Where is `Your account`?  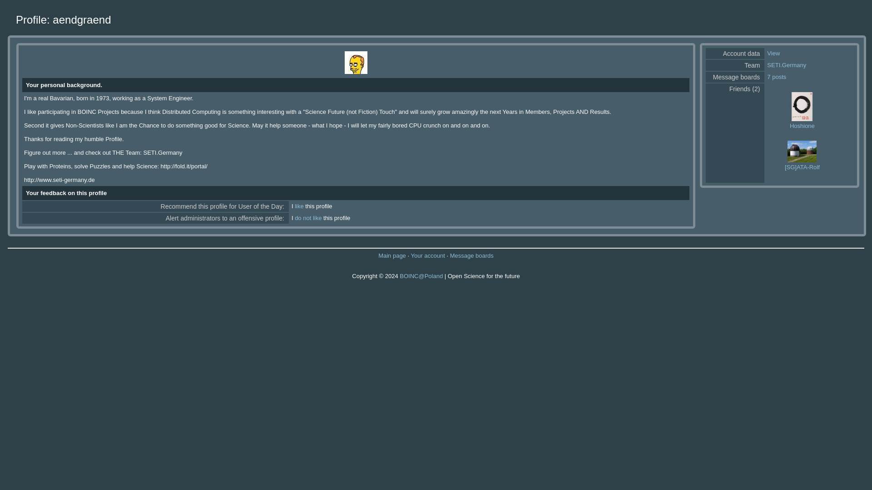 Your account is located at coordinates (428, 256).